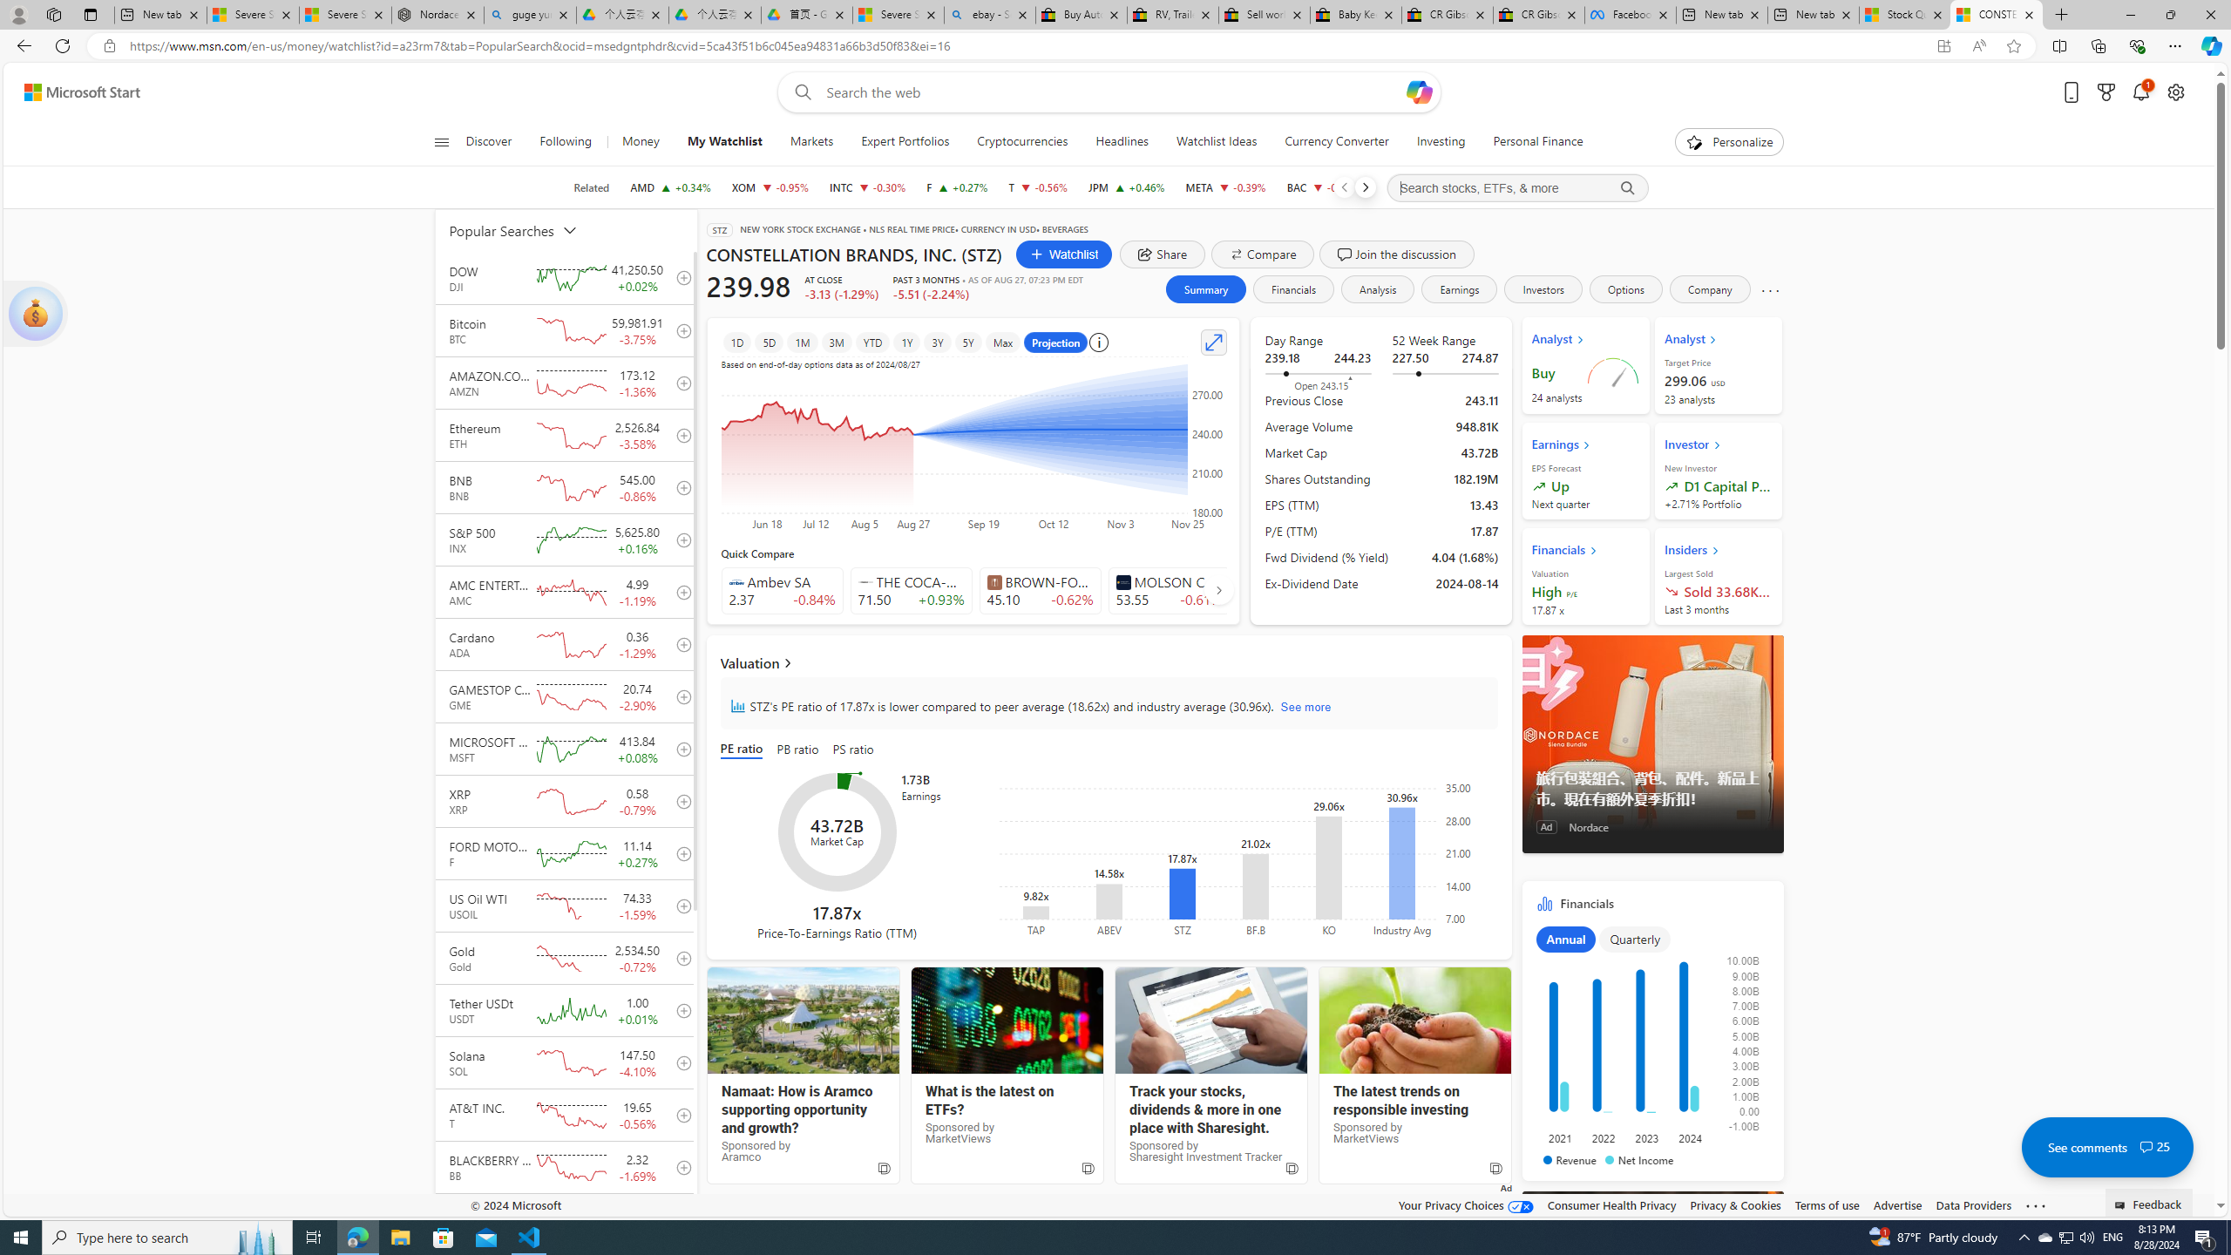  What do you see at coordinates (737, 342) in the screenshot?
I see `1D` at bounding box center [737, 342].